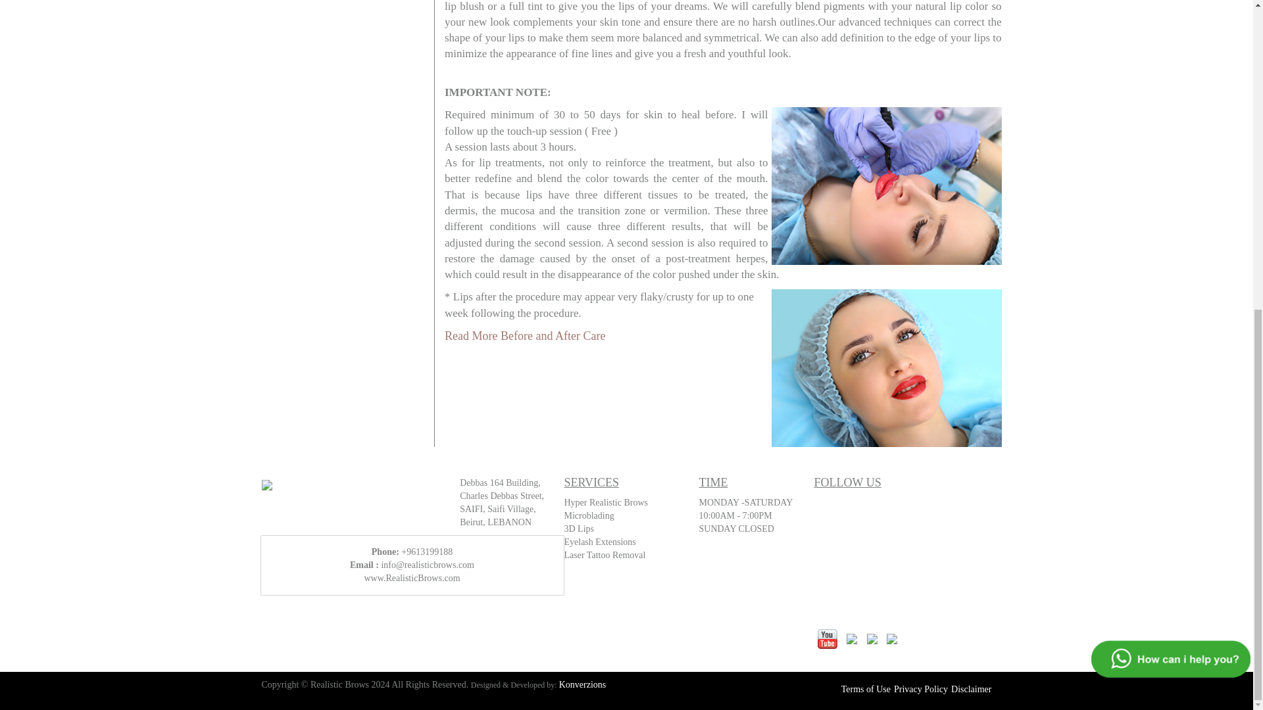 The height and width of the screenshot is (710, 1263). What do you see at coordinates (589, 515) in the screenshot?
I see `Microblading` at bounding box center [589, 515].